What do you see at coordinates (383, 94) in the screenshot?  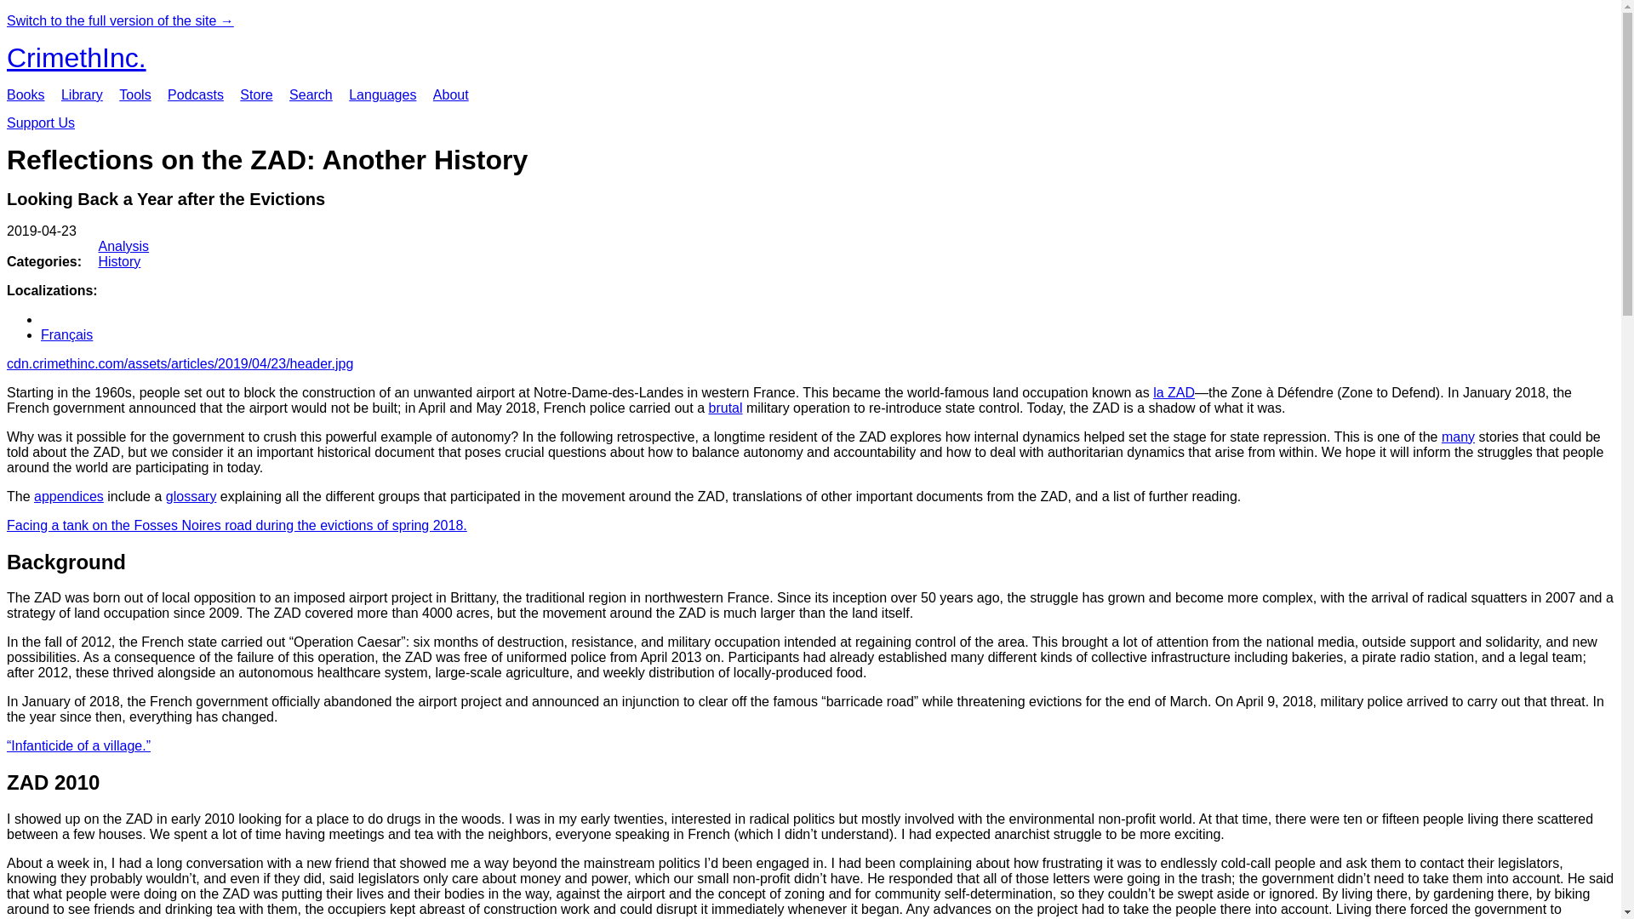 I see `Languages` at bounding box center [383, 94].